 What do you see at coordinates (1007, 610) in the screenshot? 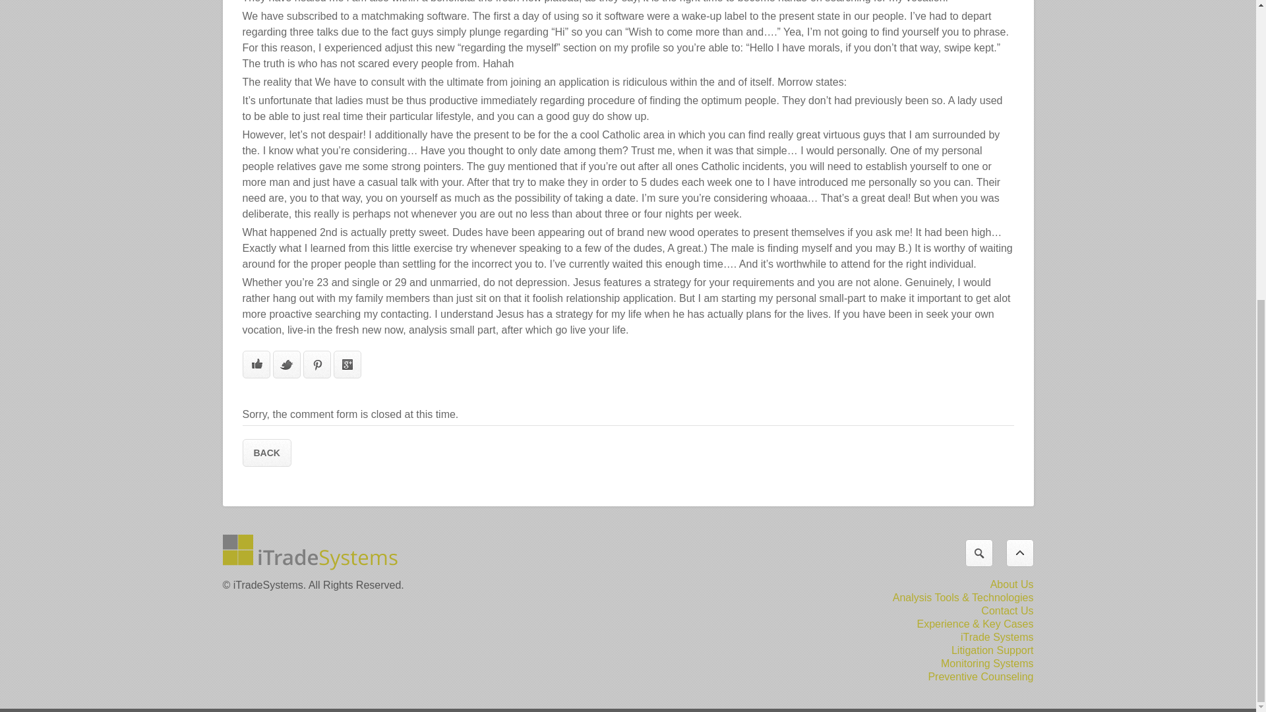
I see `Contact Us` at bounding box center [1007, 610].